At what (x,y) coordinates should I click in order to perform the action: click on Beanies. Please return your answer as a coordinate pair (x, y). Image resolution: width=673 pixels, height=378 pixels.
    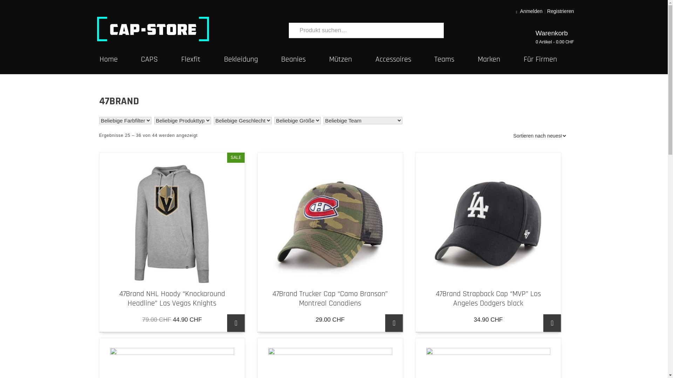
    Looking at the image, I should click on (305, 60).